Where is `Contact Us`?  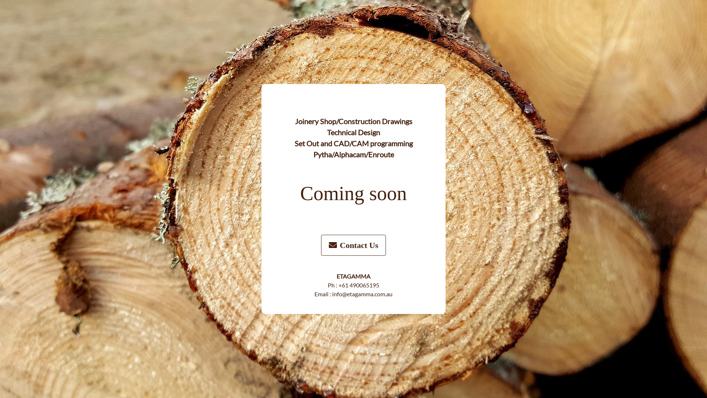
Contact Us is located at coordinates (353, 245).